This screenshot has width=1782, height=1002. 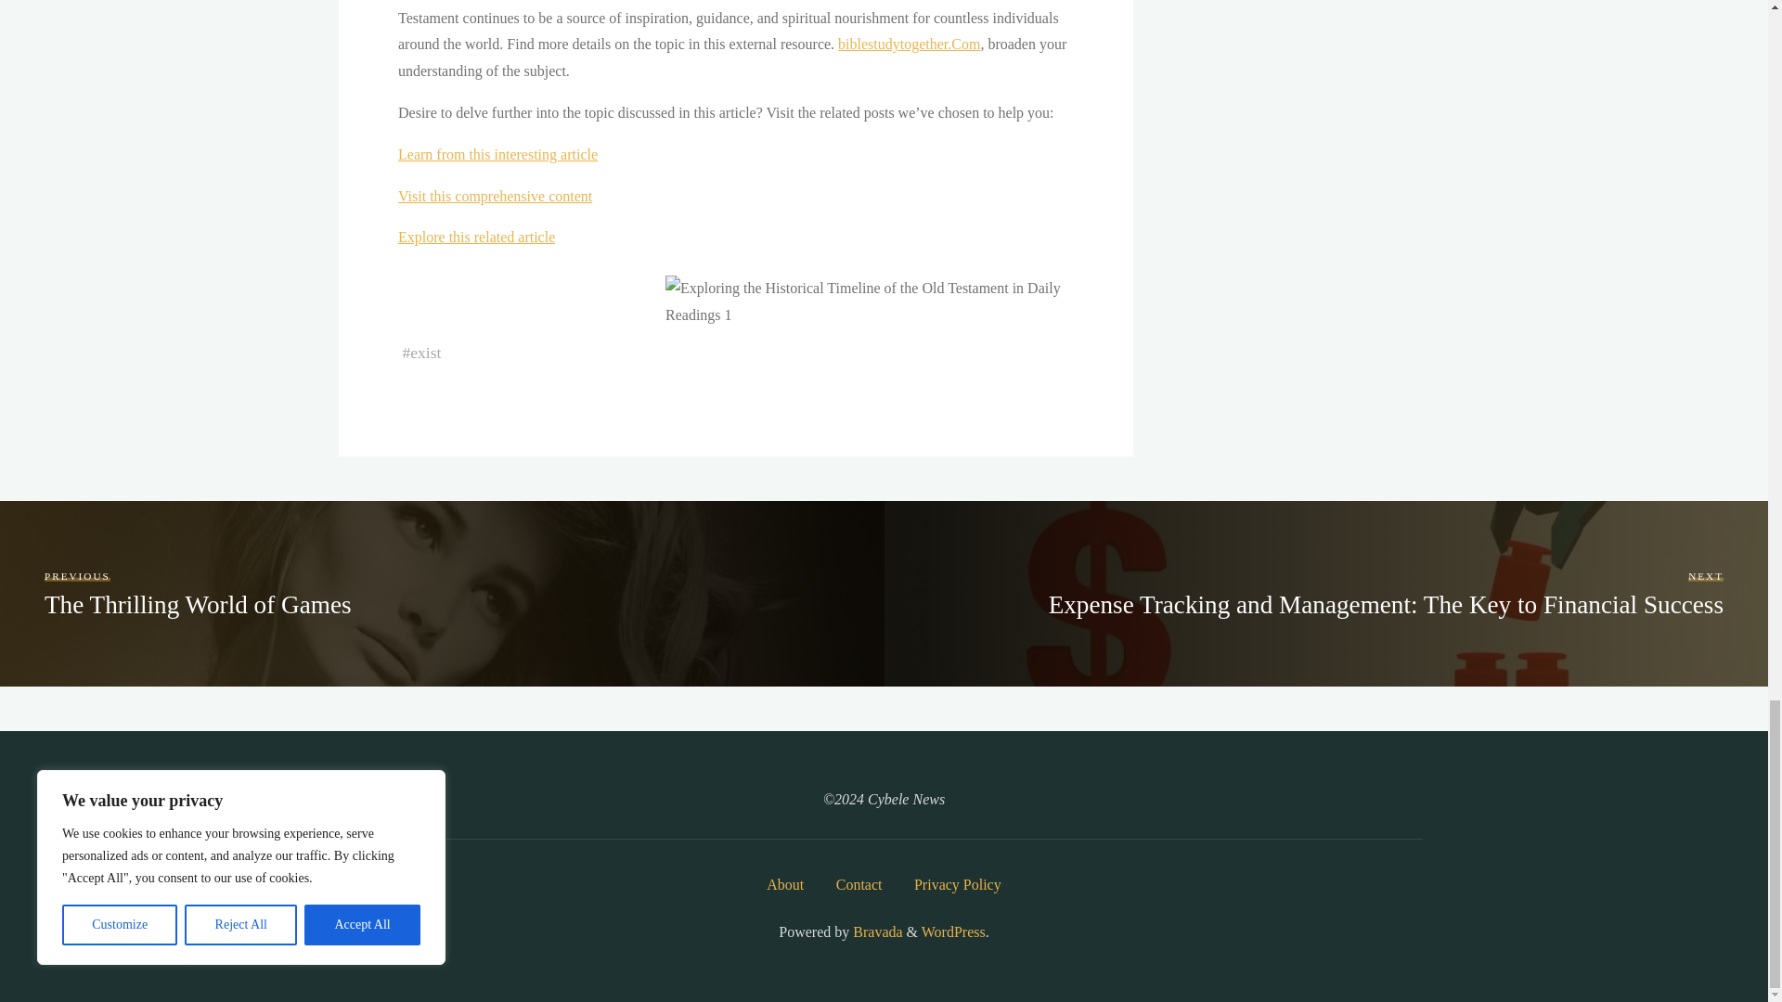 I want to click on exist, so click(x=425, y=353).